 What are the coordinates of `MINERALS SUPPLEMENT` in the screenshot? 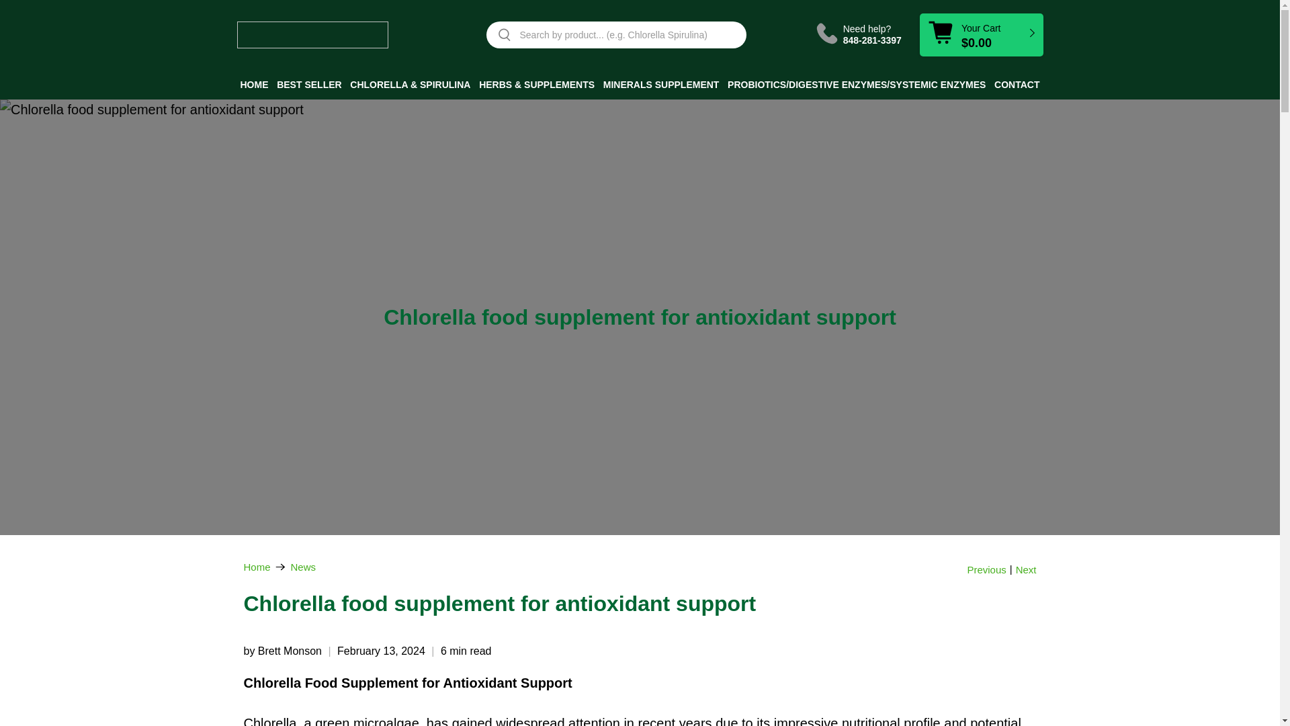 It's located at (661, 84).